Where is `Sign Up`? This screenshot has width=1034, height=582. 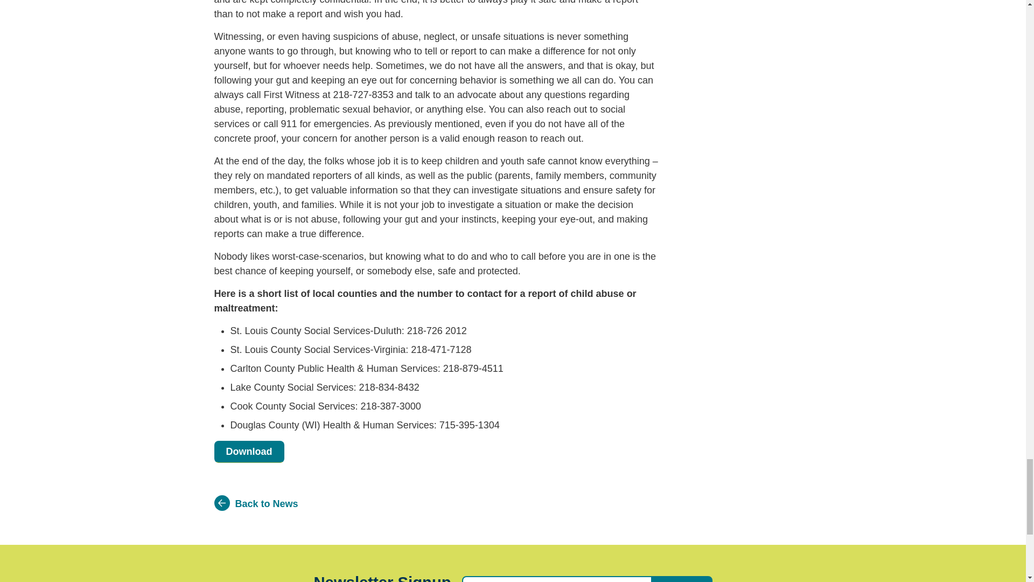 Sign Up is located at coordinates (682, 579).